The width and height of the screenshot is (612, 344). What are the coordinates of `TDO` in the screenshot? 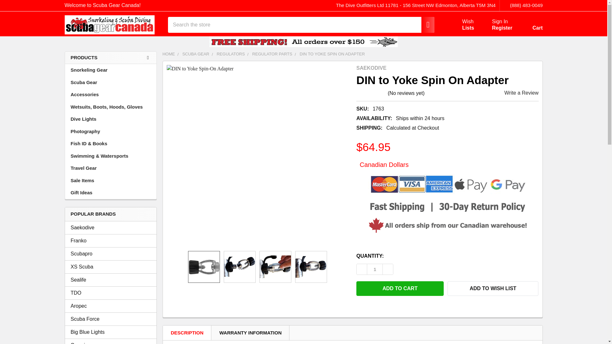 It's located at (111, 293).